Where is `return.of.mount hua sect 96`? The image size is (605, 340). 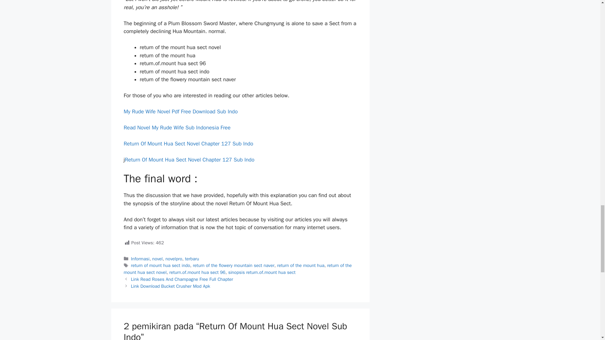 return.of.mount hua sect 96 is located at coordinates (197, 272).